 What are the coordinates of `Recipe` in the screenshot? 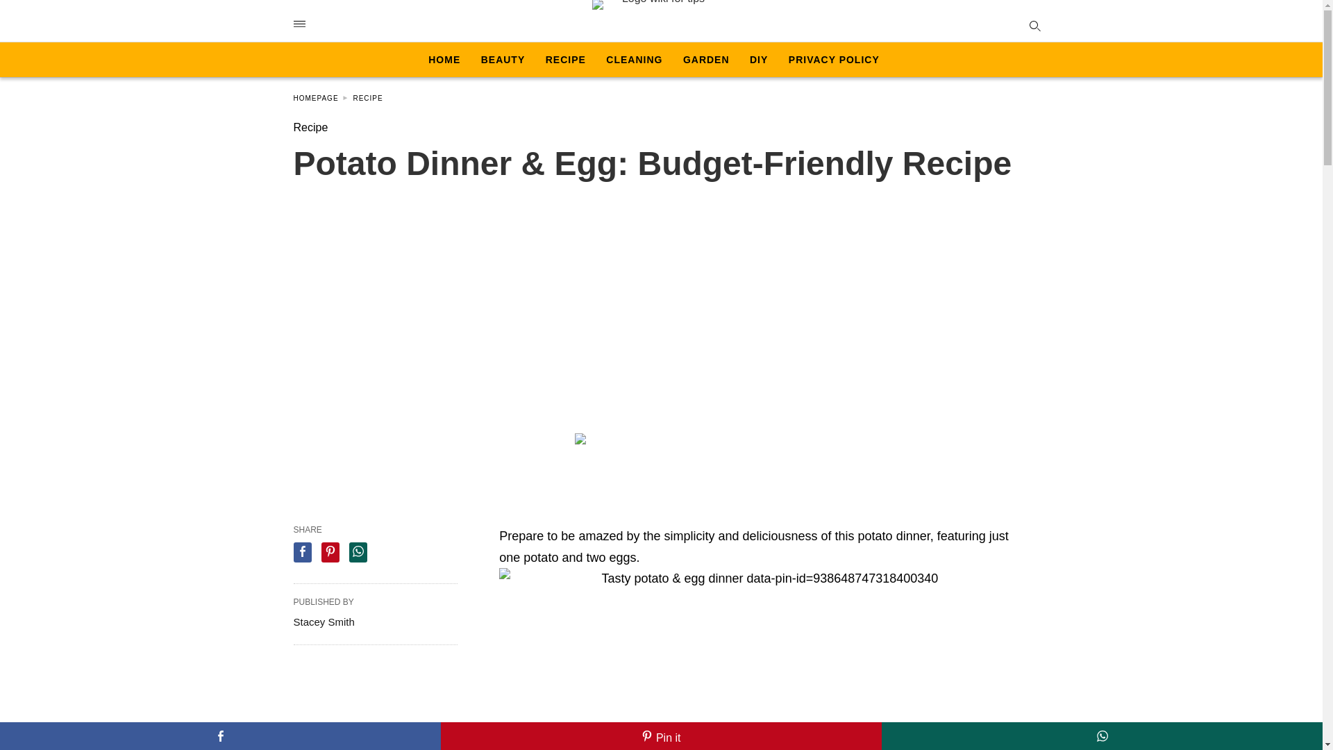 It's located at (368, 98).